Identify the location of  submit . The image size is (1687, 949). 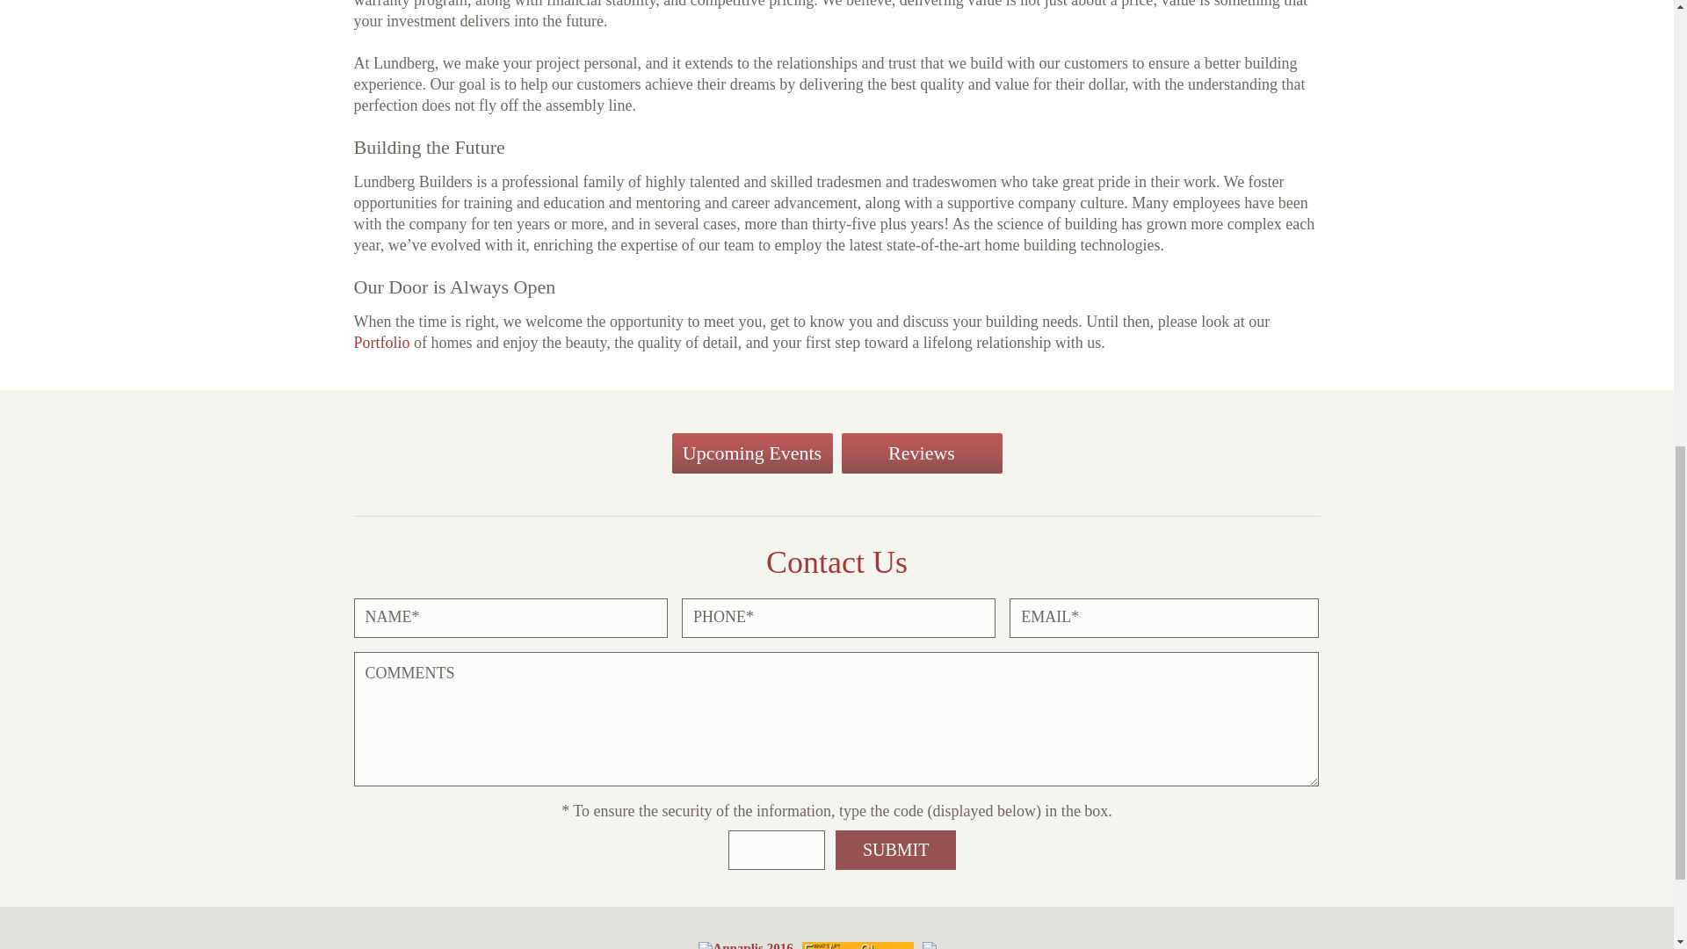
(895, 851).